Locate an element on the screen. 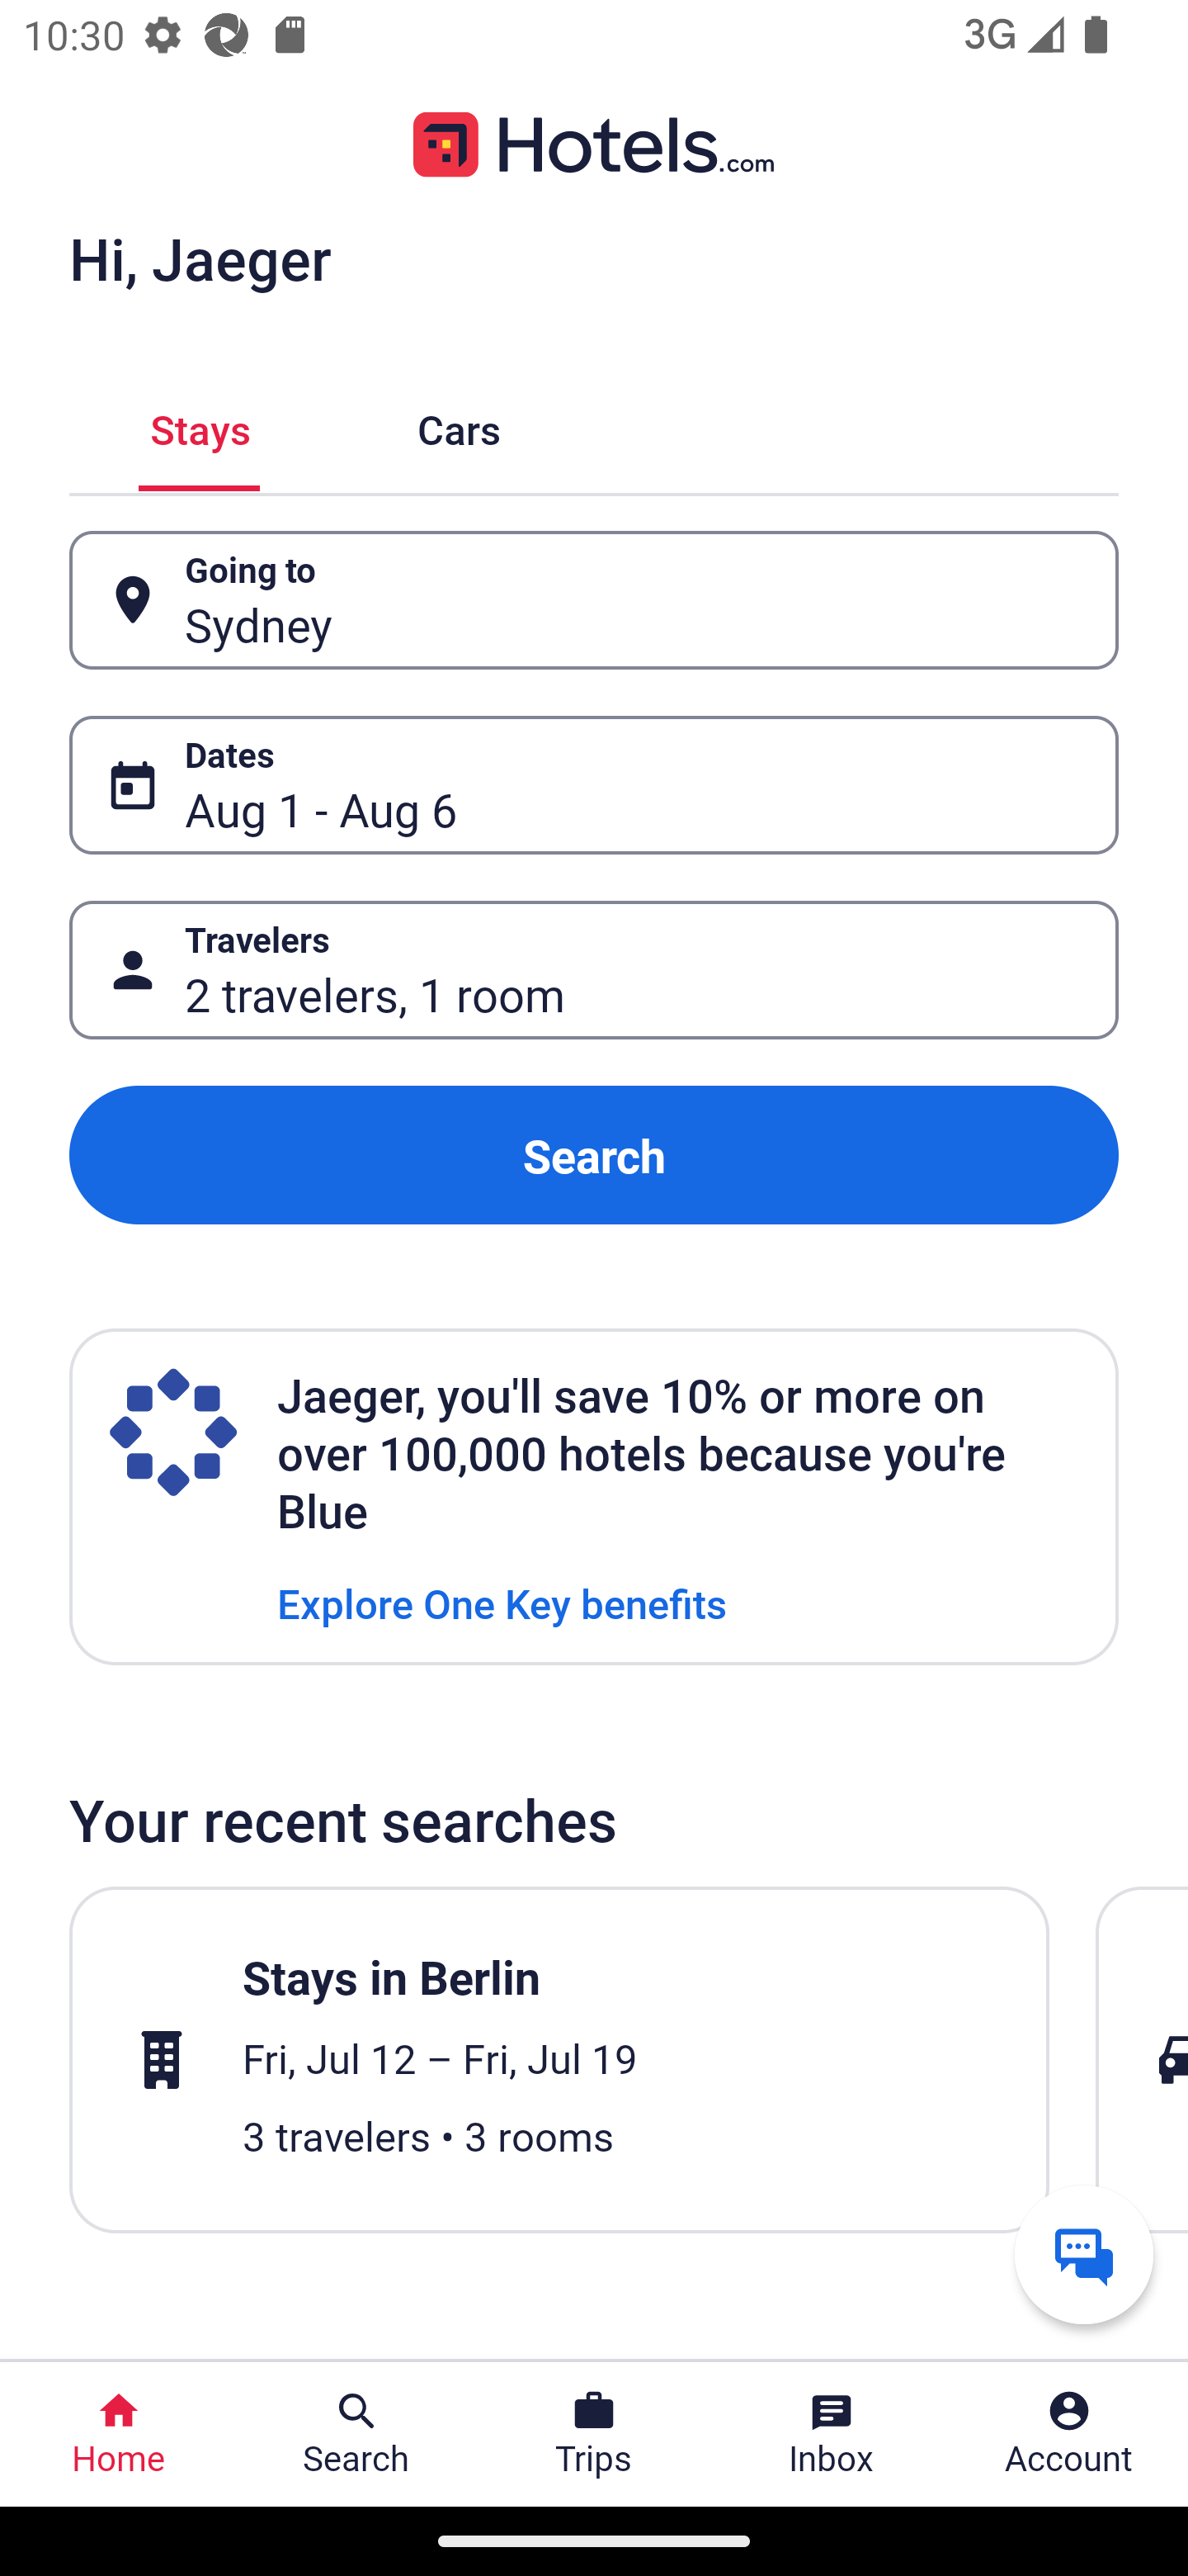 The width and height of the screenshot is (1188, 2576). Inbox Inbox Button is located at coordinates (832, 2434).